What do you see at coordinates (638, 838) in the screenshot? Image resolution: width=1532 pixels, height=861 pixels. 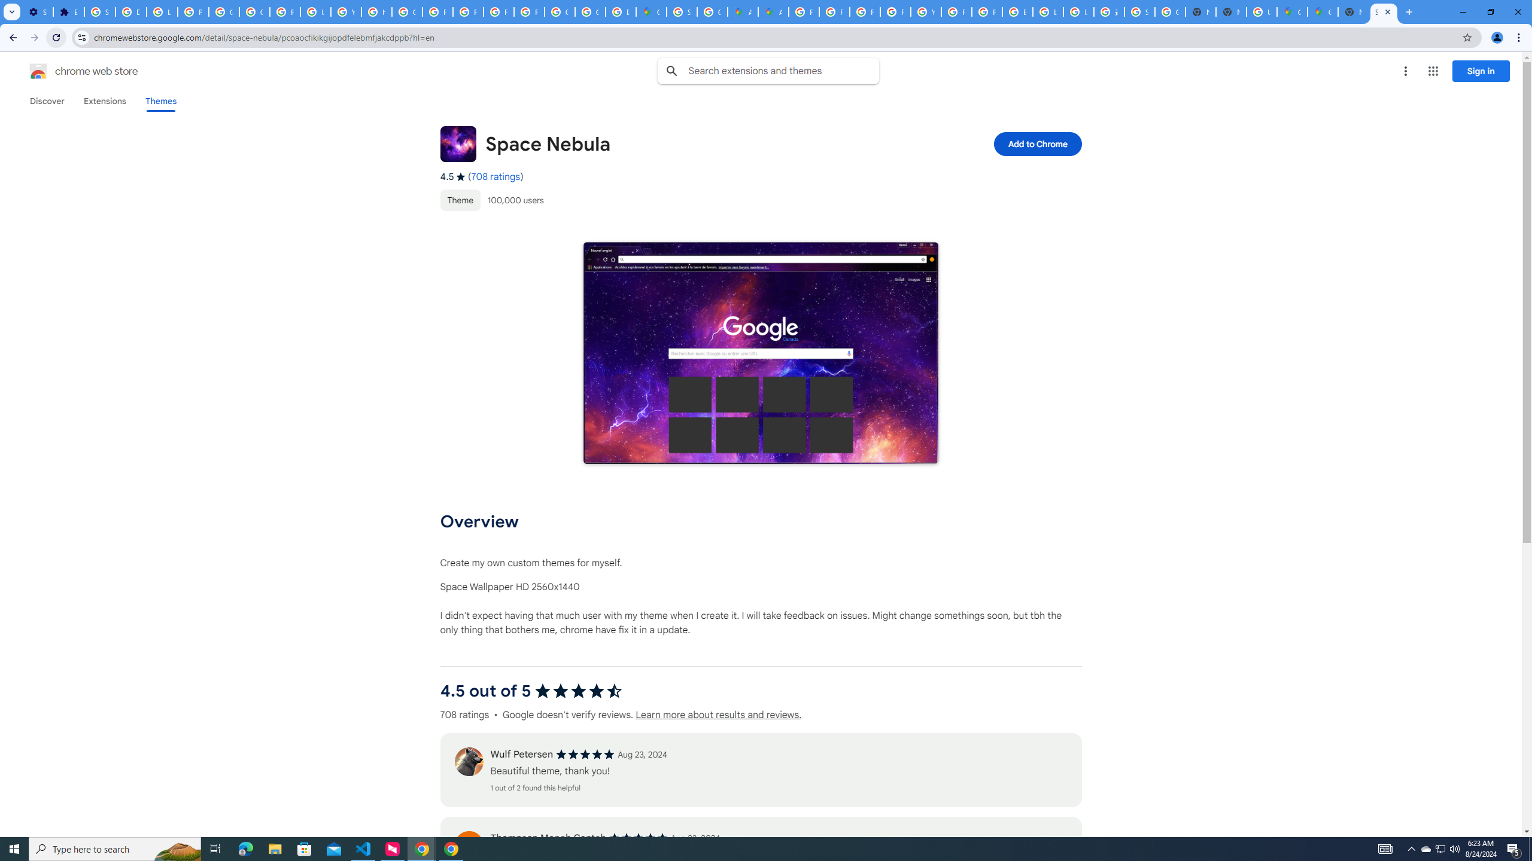 I see `5 out of 5 stars` at bounding box center [638, 838].